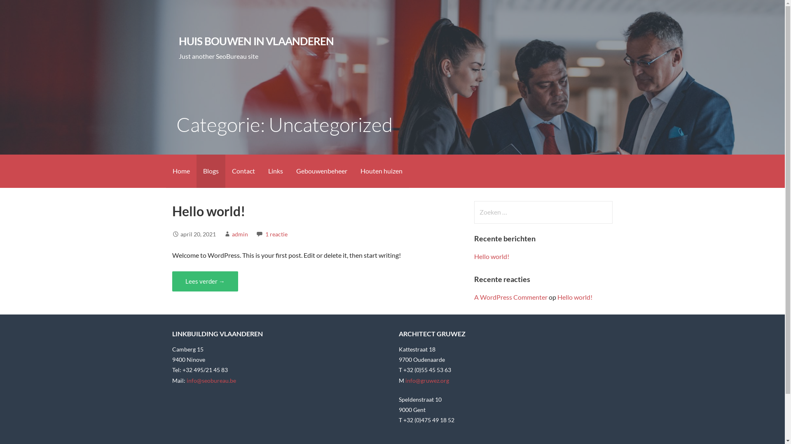 This screenshot has width=791, height=444. Describe the element at coordinates (575, 297) in the screenshot. I see `Hello world!` at that location.